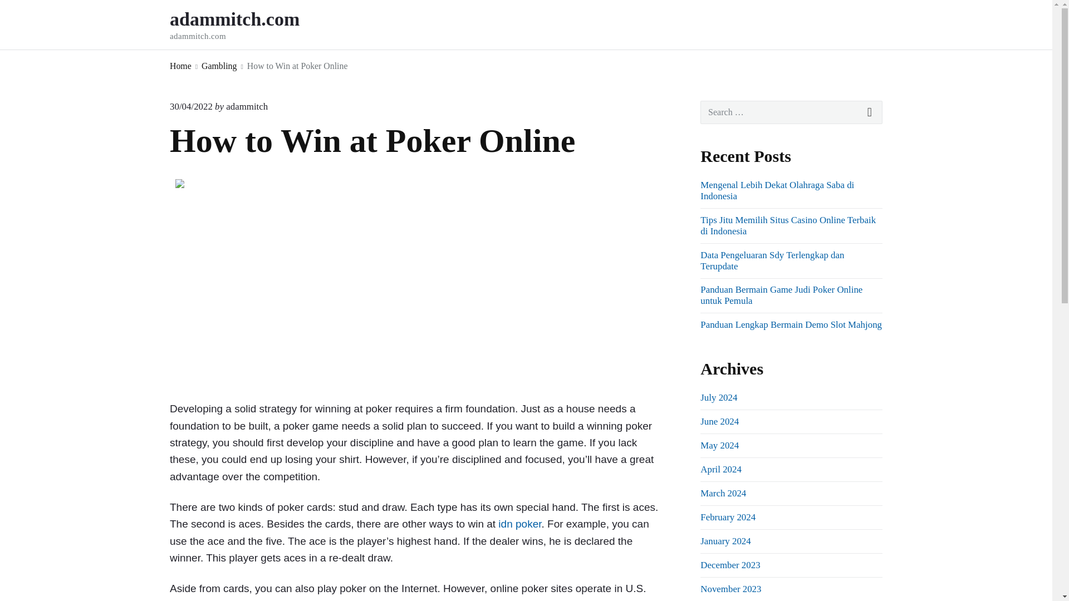  I want to click on SEARCH, so click(870, 112).